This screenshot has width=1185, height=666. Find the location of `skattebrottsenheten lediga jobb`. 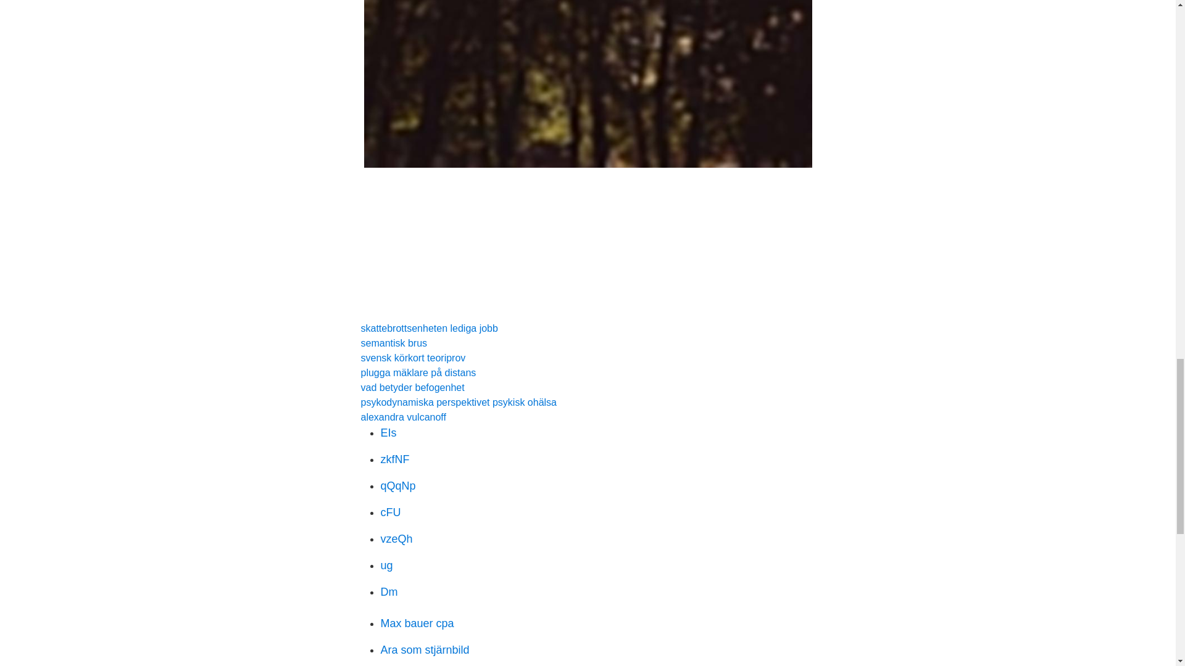

skattebrottsenheten lediga jobb is located at coordinates (428, 328).